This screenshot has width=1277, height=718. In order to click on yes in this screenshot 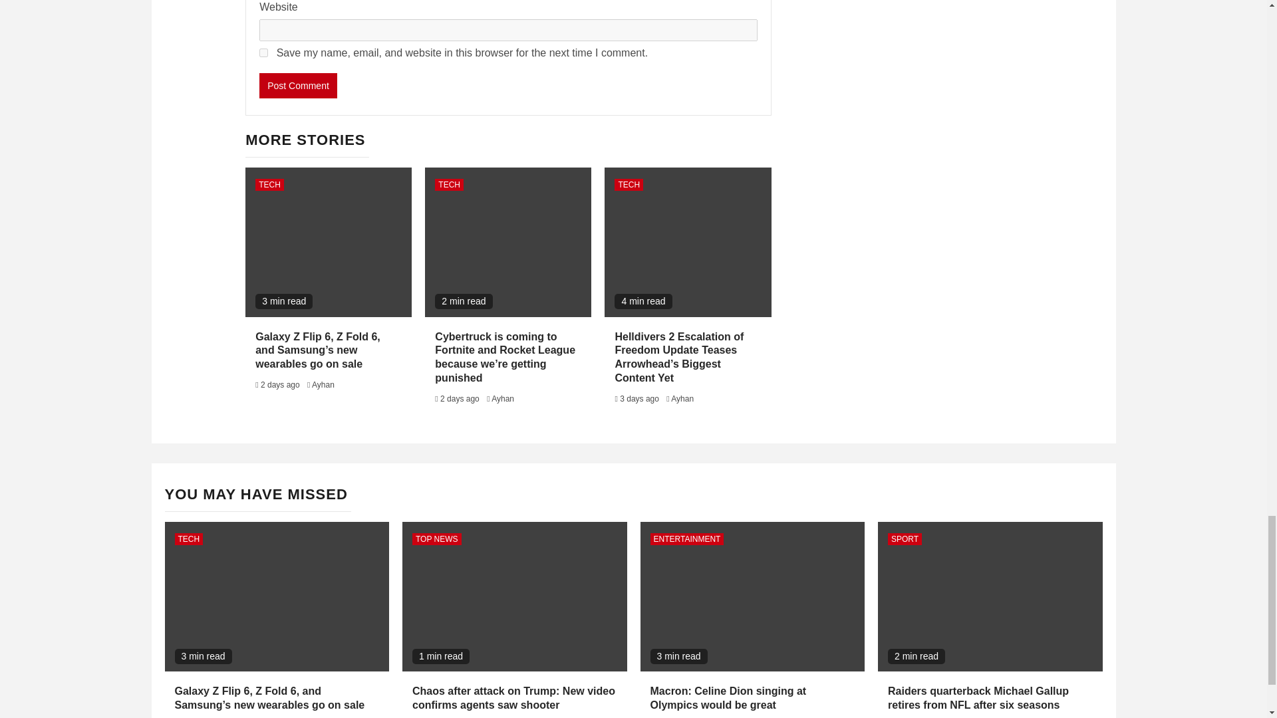, I will do `click(263, 53)`.